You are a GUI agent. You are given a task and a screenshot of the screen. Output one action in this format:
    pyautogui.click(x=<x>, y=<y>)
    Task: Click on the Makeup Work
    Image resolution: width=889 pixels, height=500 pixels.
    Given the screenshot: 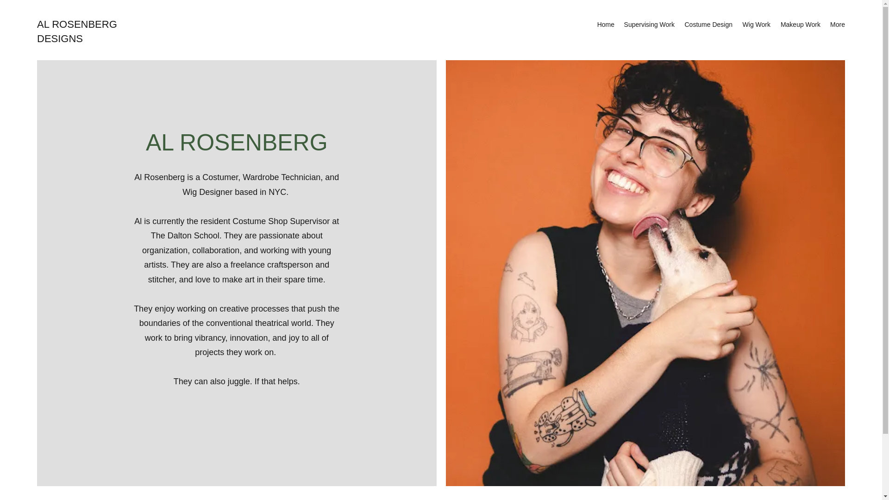 What is the action you would take?
    pyautogui.click(x=800, y=24)
    